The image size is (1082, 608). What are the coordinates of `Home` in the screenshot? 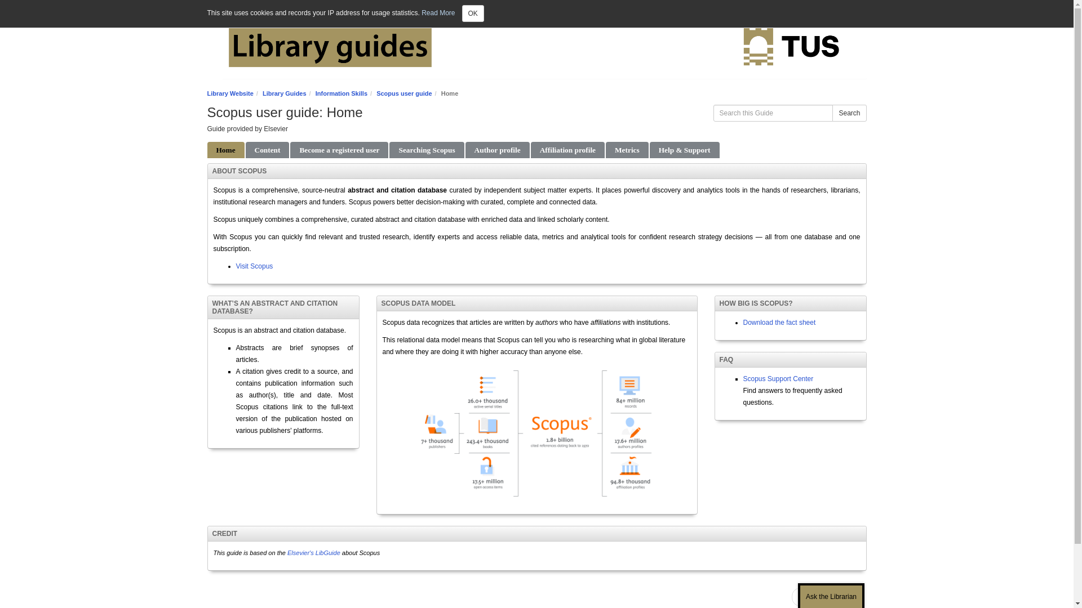 It's located at (225, 150).